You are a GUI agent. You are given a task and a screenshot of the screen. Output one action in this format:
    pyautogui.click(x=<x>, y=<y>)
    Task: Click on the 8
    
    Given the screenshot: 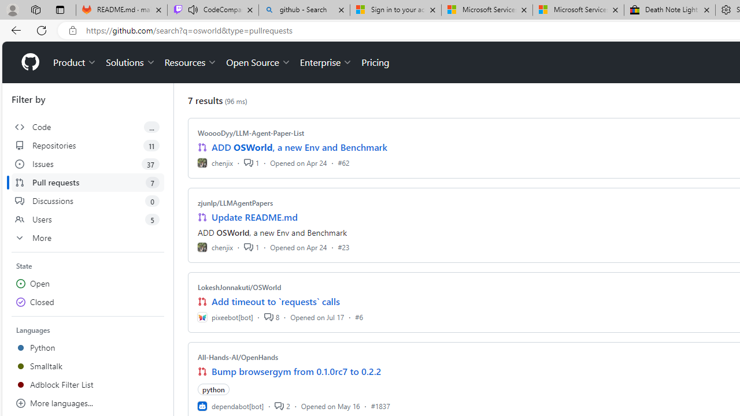 What is the action you would take?
    pyautogui.click(x=271, y=317)
    